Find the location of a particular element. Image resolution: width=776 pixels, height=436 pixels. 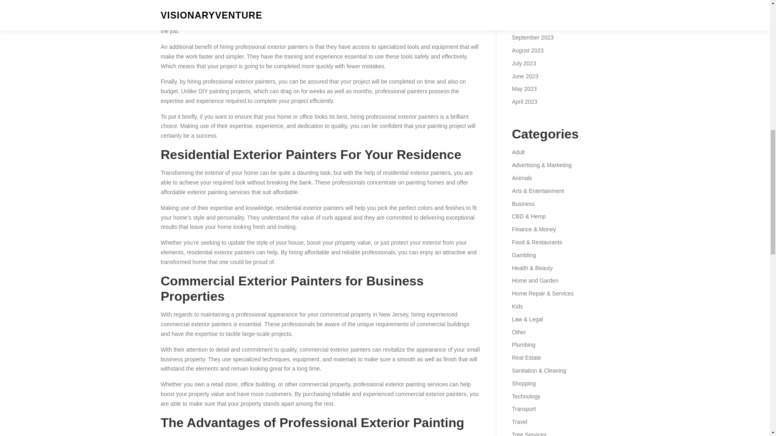

September 2023 is located at coordinates (533, 38).